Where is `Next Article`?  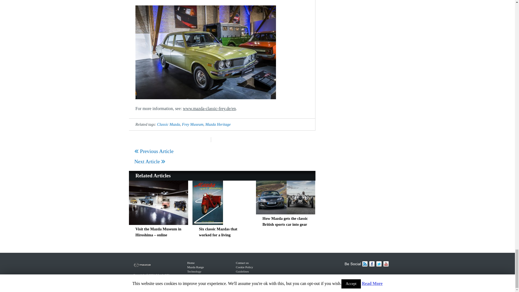
Next Article is located at coordinates (150, 162).